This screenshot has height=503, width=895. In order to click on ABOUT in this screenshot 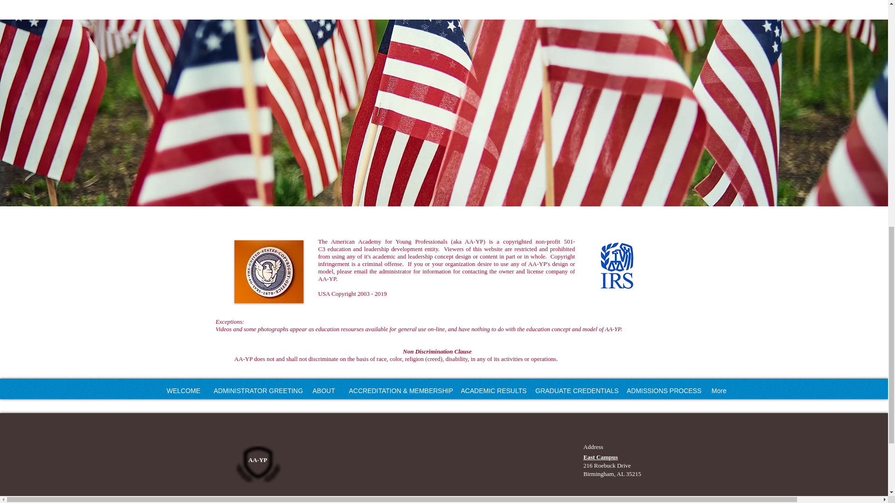, I will do `click(324, 390)`.